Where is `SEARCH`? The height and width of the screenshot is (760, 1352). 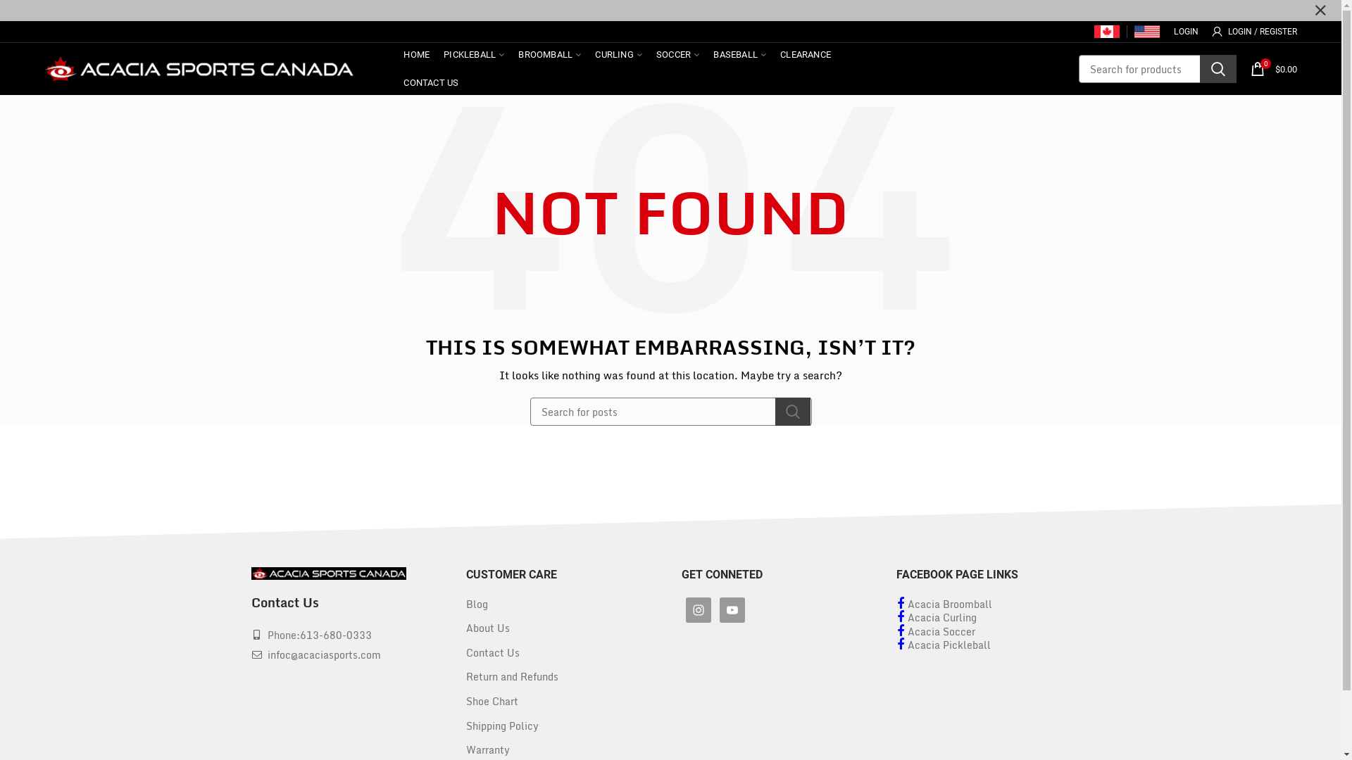 SEARCH is located at coordinates (792, 412).